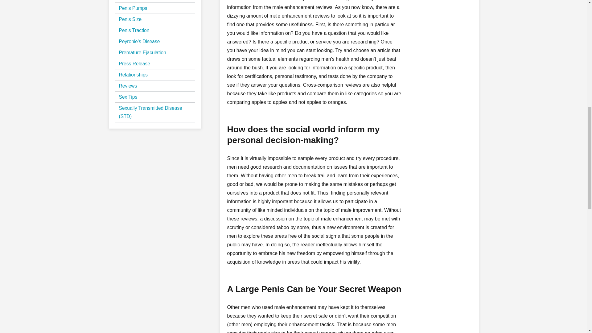  Describe the element at coordinates (130, 19) in the screenshot. I see `Penis Size` at that location.